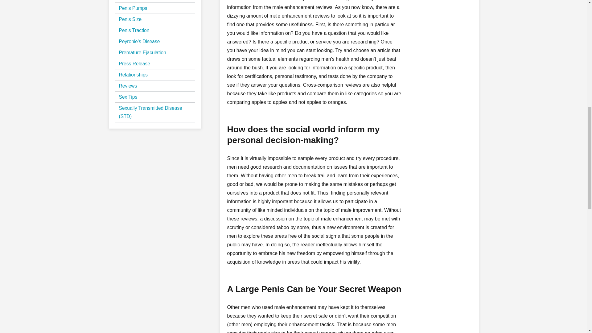  Describe the element at coordinates (130, 19) in the screenshot. I see `Penis Size` at that location.